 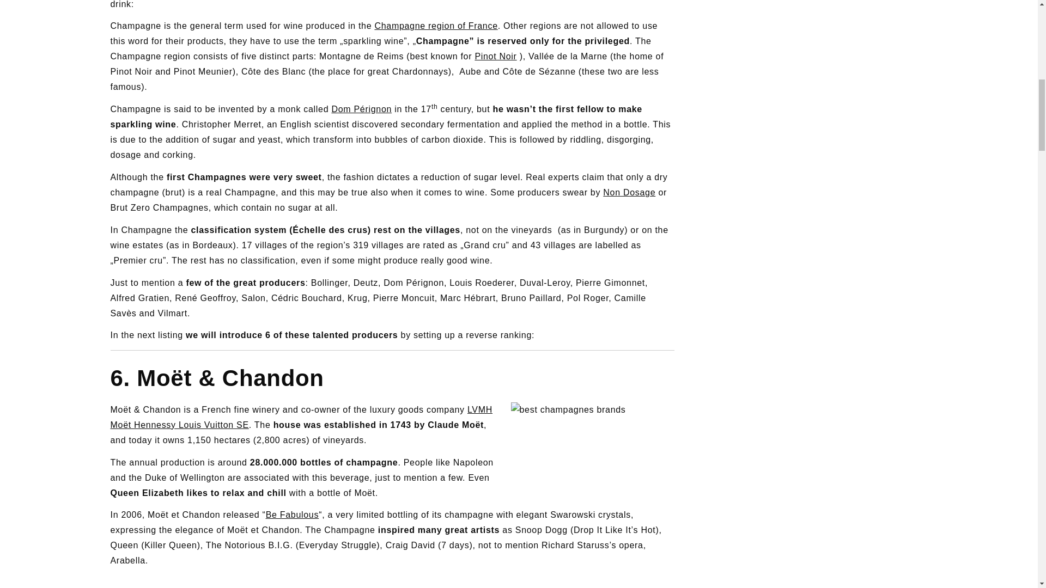 I want to click on Pinot Noir, so click(x=496, y=57).